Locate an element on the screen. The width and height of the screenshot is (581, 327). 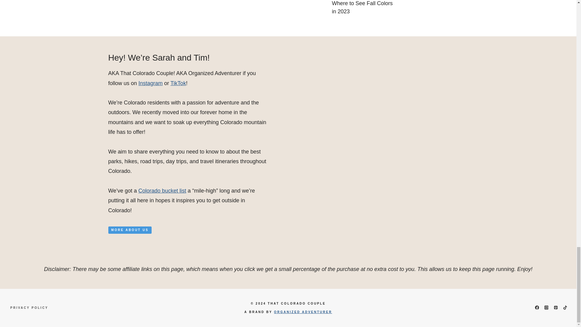
Instagram is located at coordinates (151, 83).